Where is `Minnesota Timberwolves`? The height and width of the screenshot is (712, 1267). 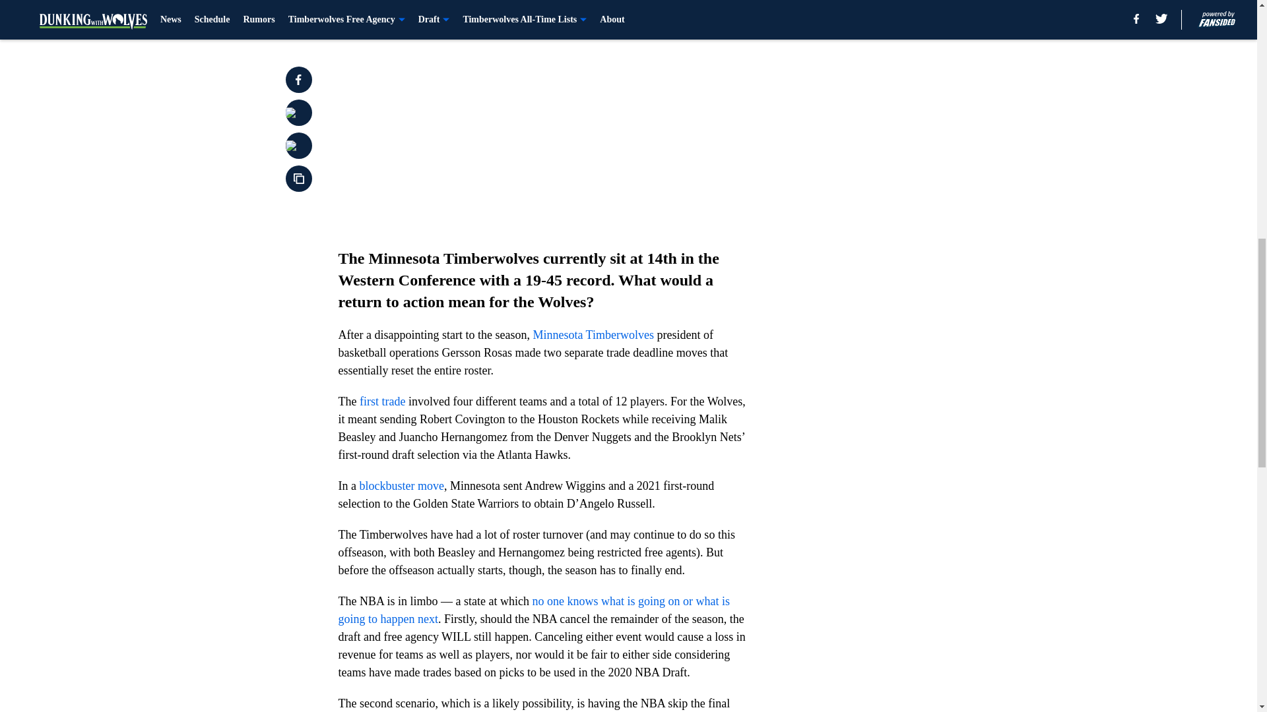
Minnesota Timberwolves is located at coordinates (593, 335).